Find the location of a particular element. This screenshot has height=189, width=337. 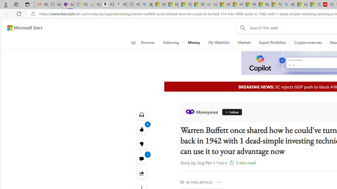

12 Popular Science Lies that Must be Corrected is located at coordinates (314, 5).